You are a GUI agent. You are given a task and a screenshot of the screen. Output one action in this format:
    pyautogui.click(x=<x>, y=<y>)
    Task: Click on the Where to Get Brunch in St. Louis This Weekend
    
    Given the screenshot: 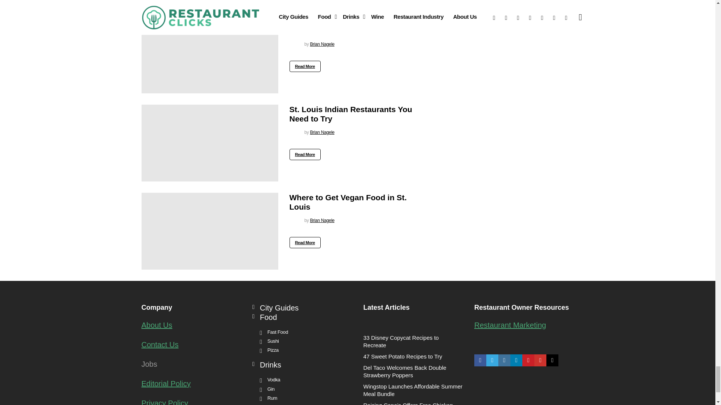 What is the action you would take?
    pyautogui.click(x=210, y=55)
    